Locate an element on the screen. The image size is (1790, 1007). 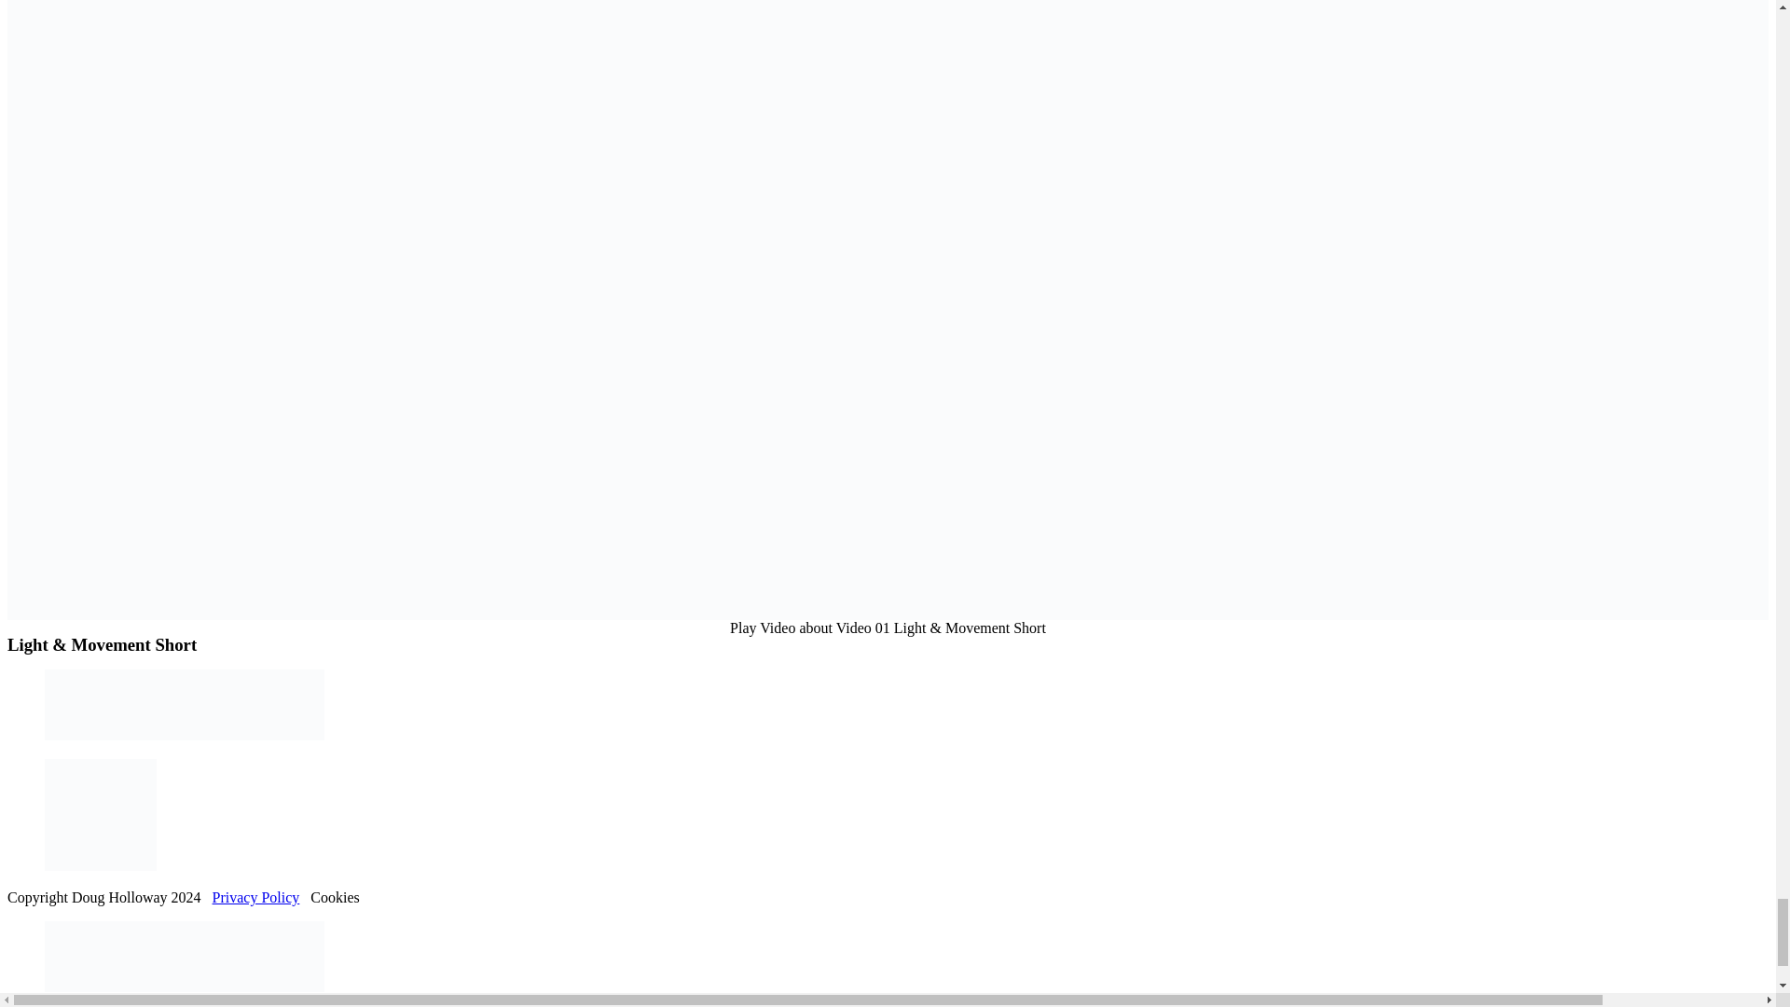
Cookies is located at coordinates (334, 897).